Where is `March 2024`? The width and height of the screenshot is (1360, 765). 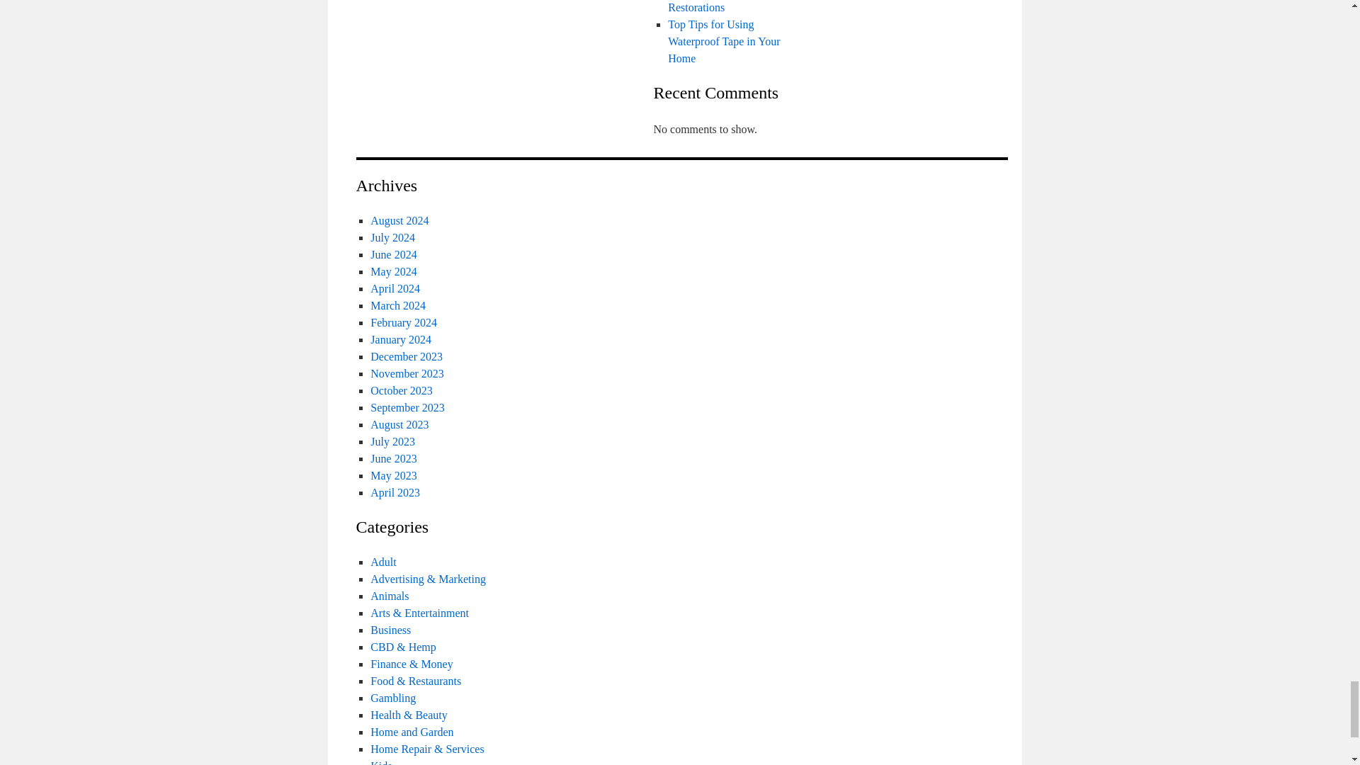 March 2024 is located at coordinates (397, 305).